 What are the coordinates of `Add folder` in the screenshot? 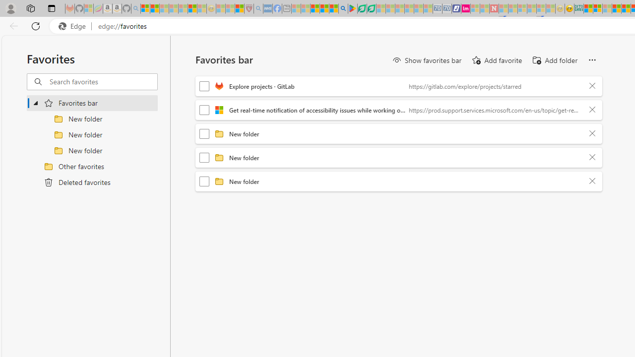 It's located at (555, 60).